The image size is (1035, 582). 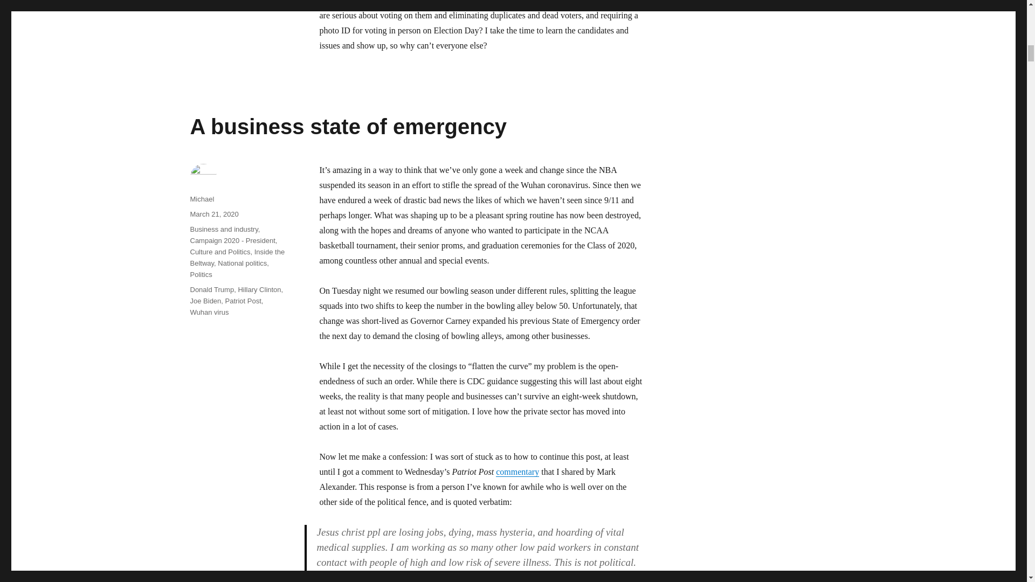 I want to click on Joe Biden, so click(x=205, y=301).